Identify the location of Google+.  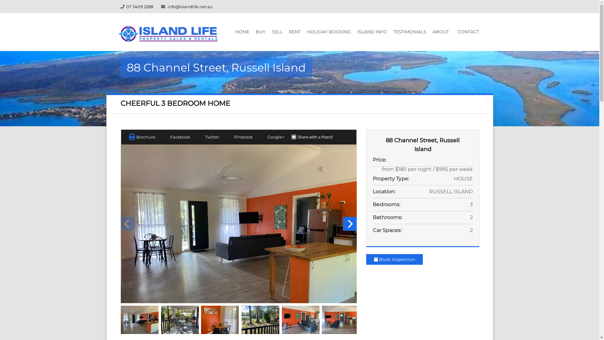
(272, 137).